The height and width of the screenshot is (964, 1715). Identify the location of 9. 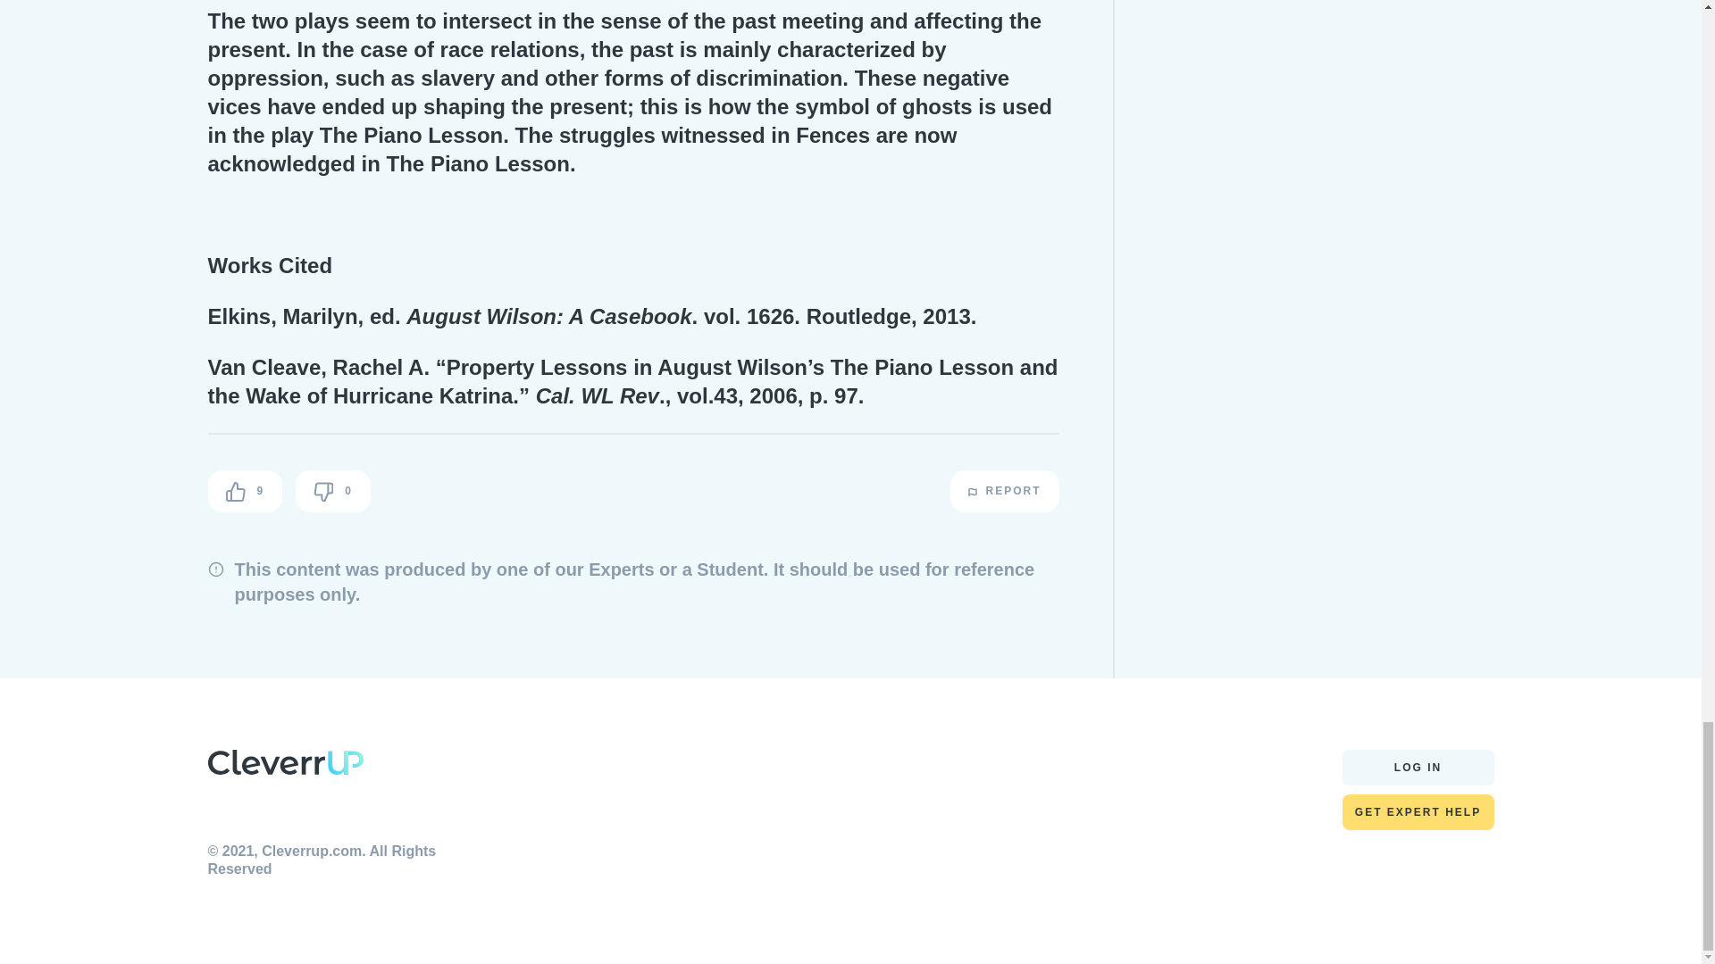
(245, 491).